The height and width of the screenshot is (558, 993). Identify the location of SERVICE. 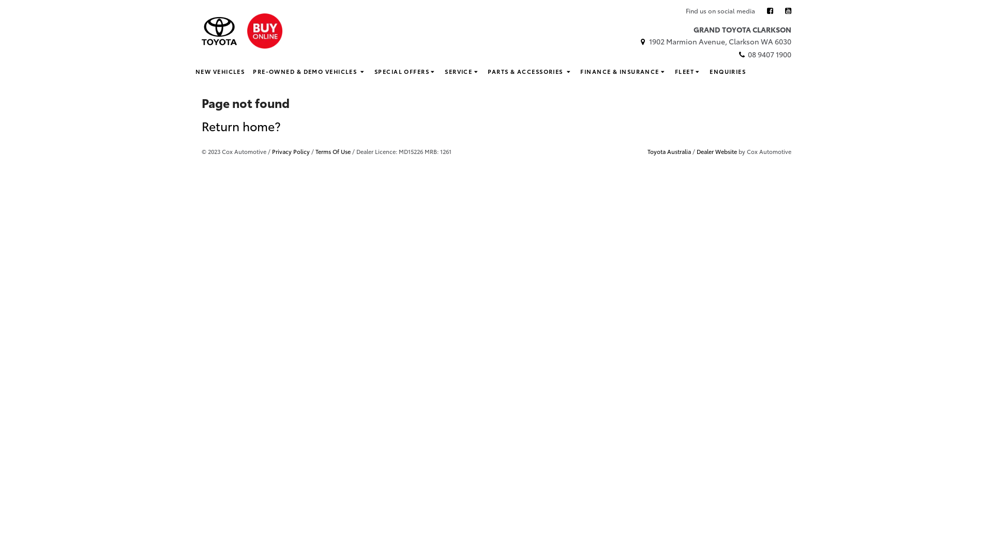
(462, 71).